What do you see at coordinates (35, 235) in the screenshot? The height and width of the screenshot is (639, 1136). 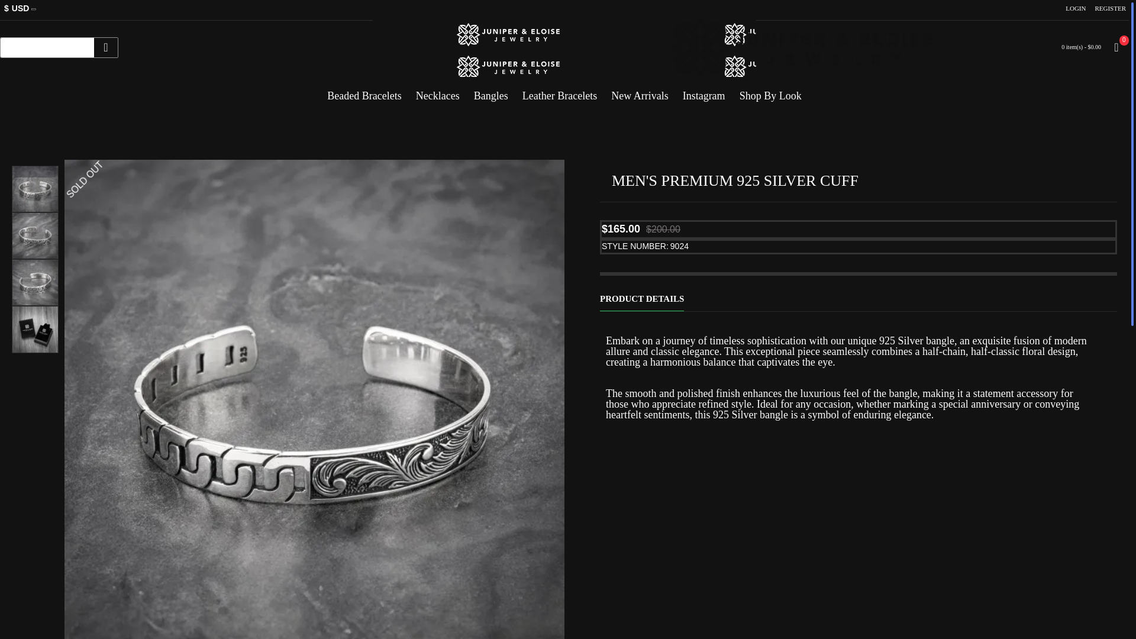 I see `Men's Premium 925 Silver Cuff` at bounding box center [35, 235].